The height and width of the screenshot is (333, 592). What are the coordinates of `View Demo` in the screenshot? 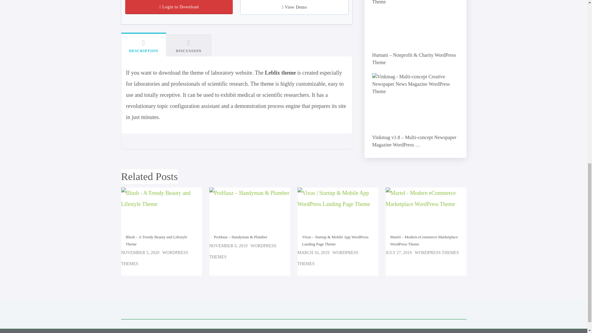 It's located at (294, 7).